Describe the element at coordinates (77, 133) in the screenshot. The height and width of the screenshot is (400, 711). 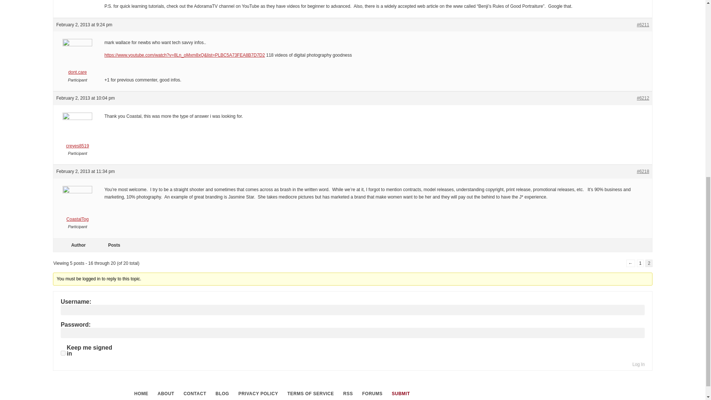
I see `View creyes8519's profile` at that location.